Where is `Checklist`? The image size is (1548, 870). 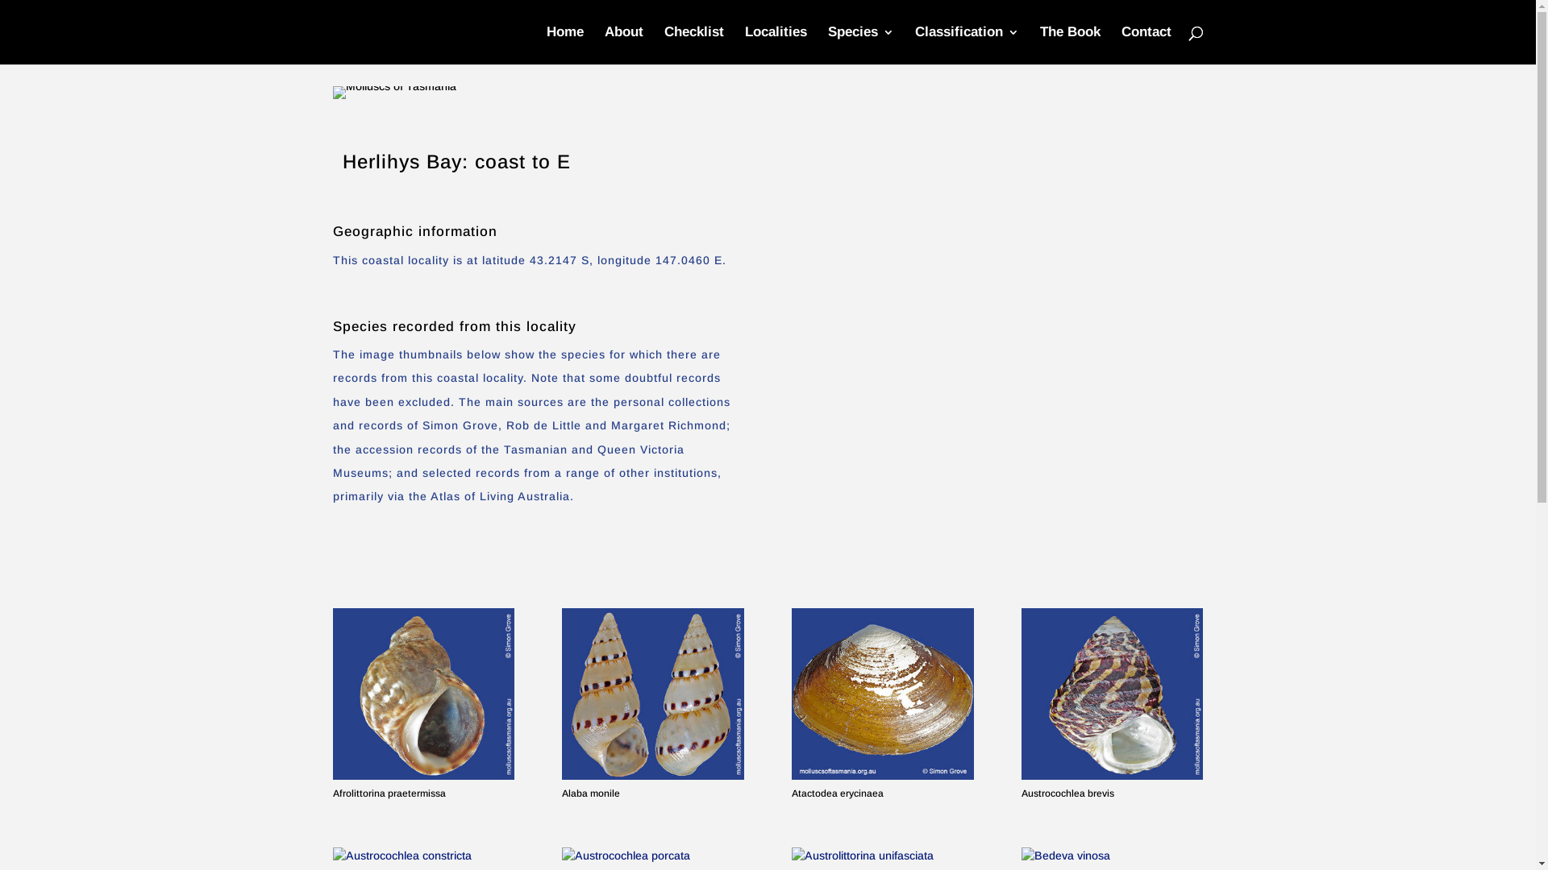
Checklist is located at coordinates (694, 45).